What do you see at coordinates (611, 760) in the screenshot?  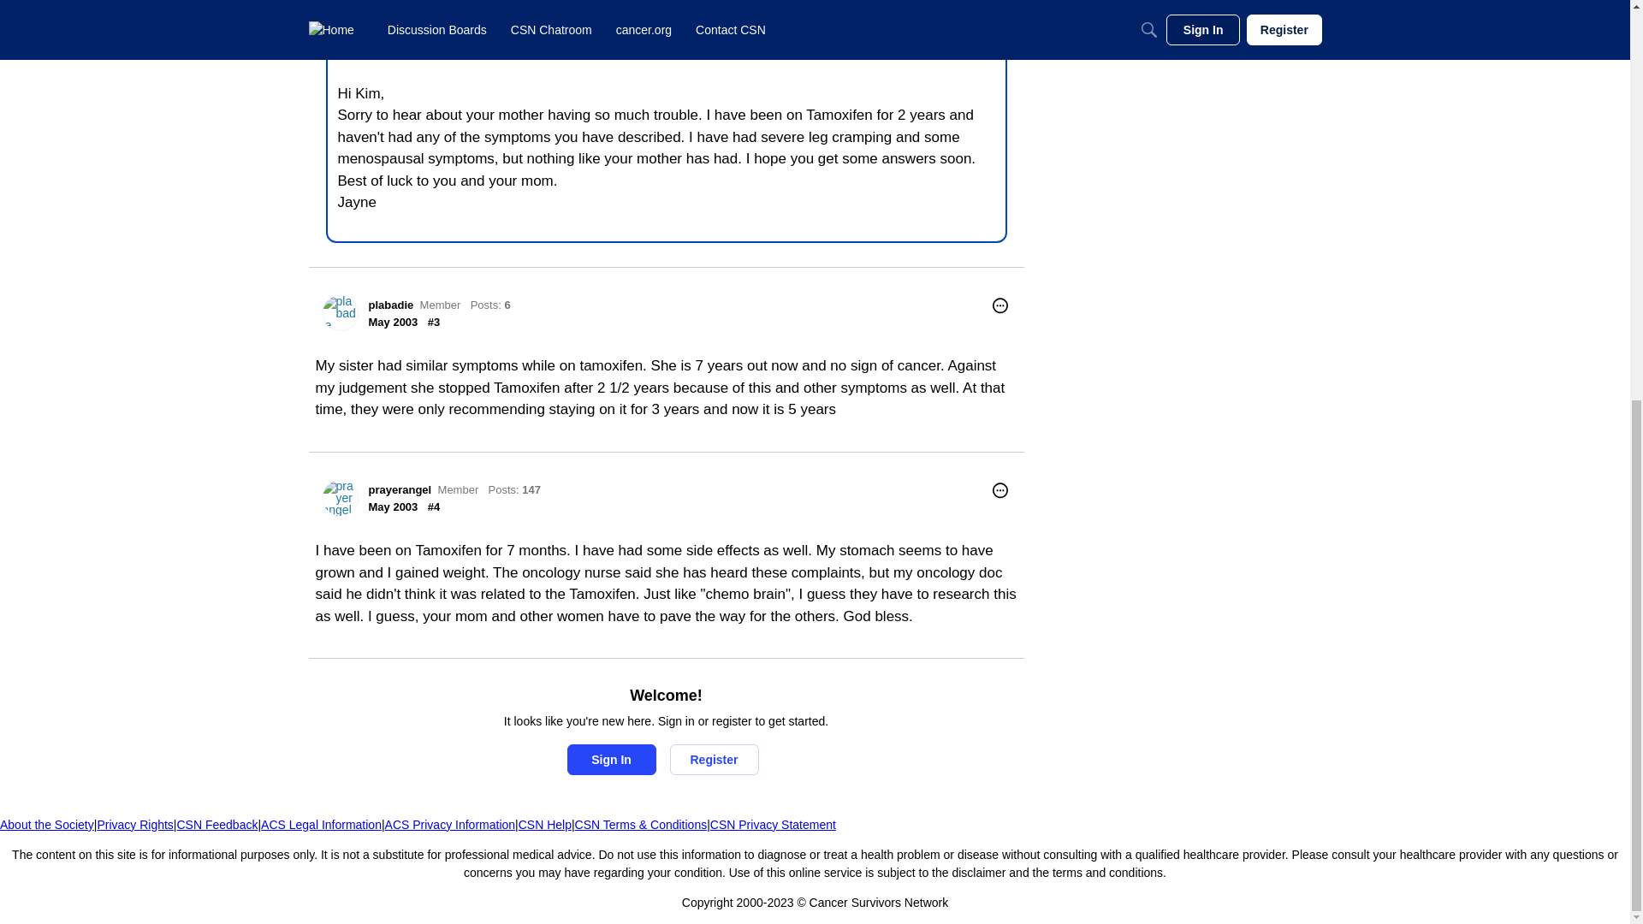 I see `Sign In` at bounding box center [611, 760].